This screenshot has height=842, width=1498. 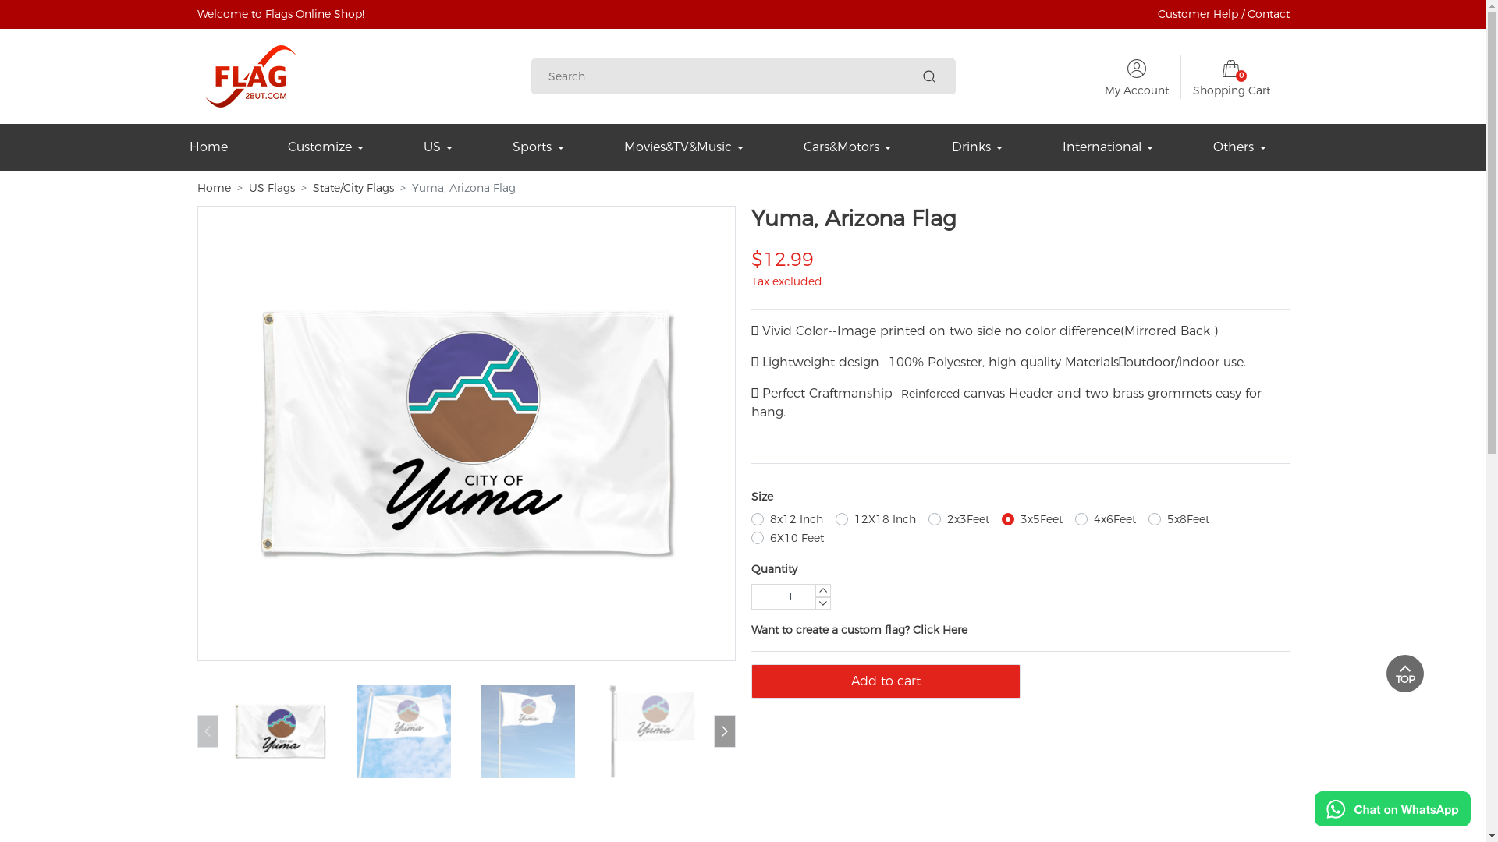 What do you see at coordinates (208, 147) in the screenshot?
I see `Home` at bounding box center [208, 147].